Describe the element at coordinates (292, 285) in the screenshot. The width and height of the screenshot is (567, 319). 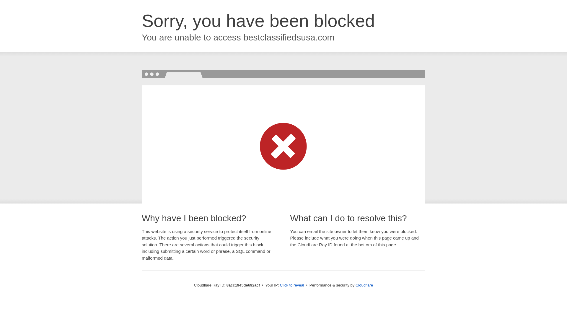
I see `Click to reveal` at that location.